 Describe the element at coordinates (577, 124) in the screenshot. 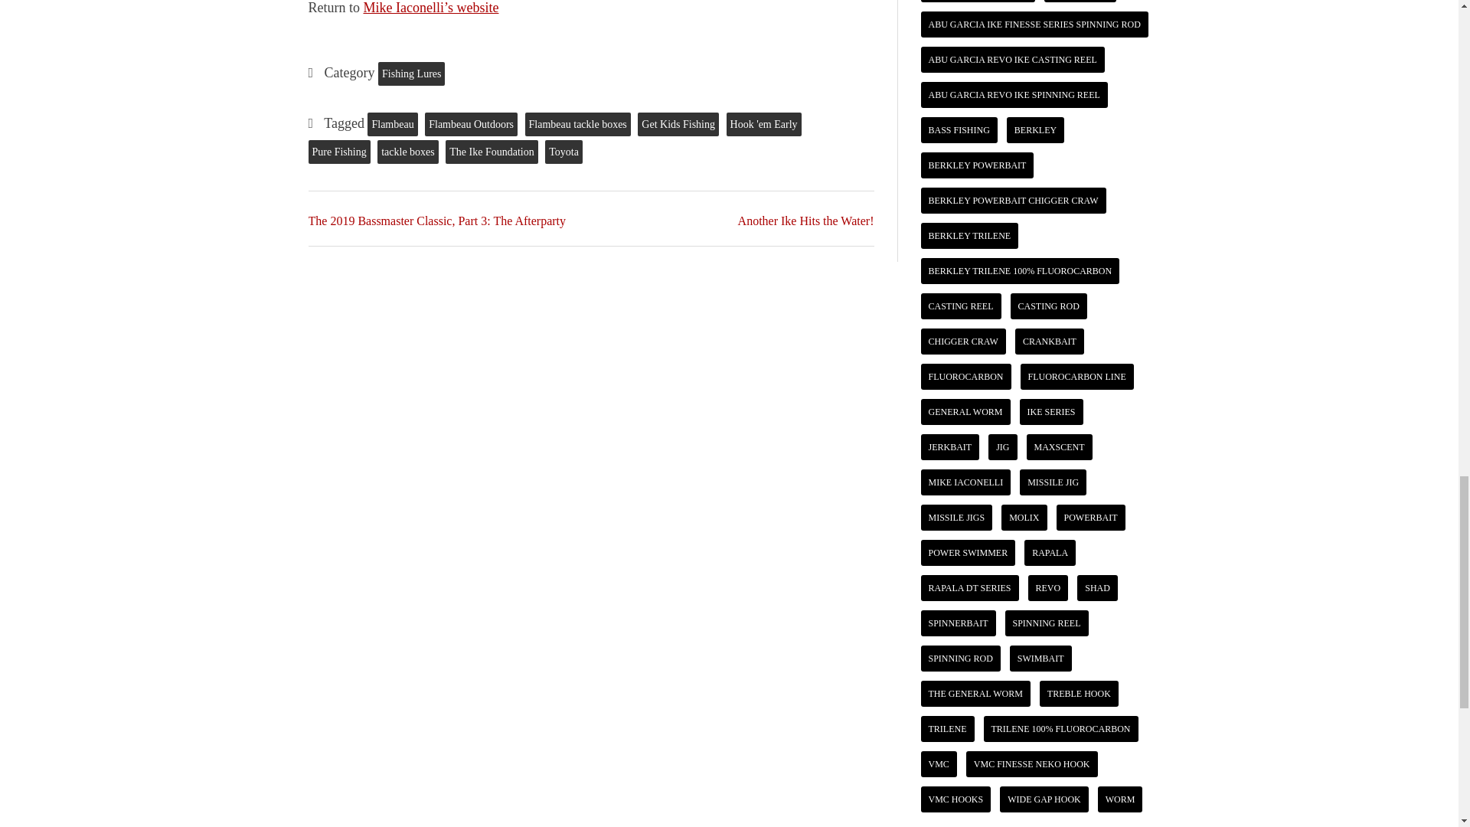

I see `Flambeau tackle boxes` at that location.